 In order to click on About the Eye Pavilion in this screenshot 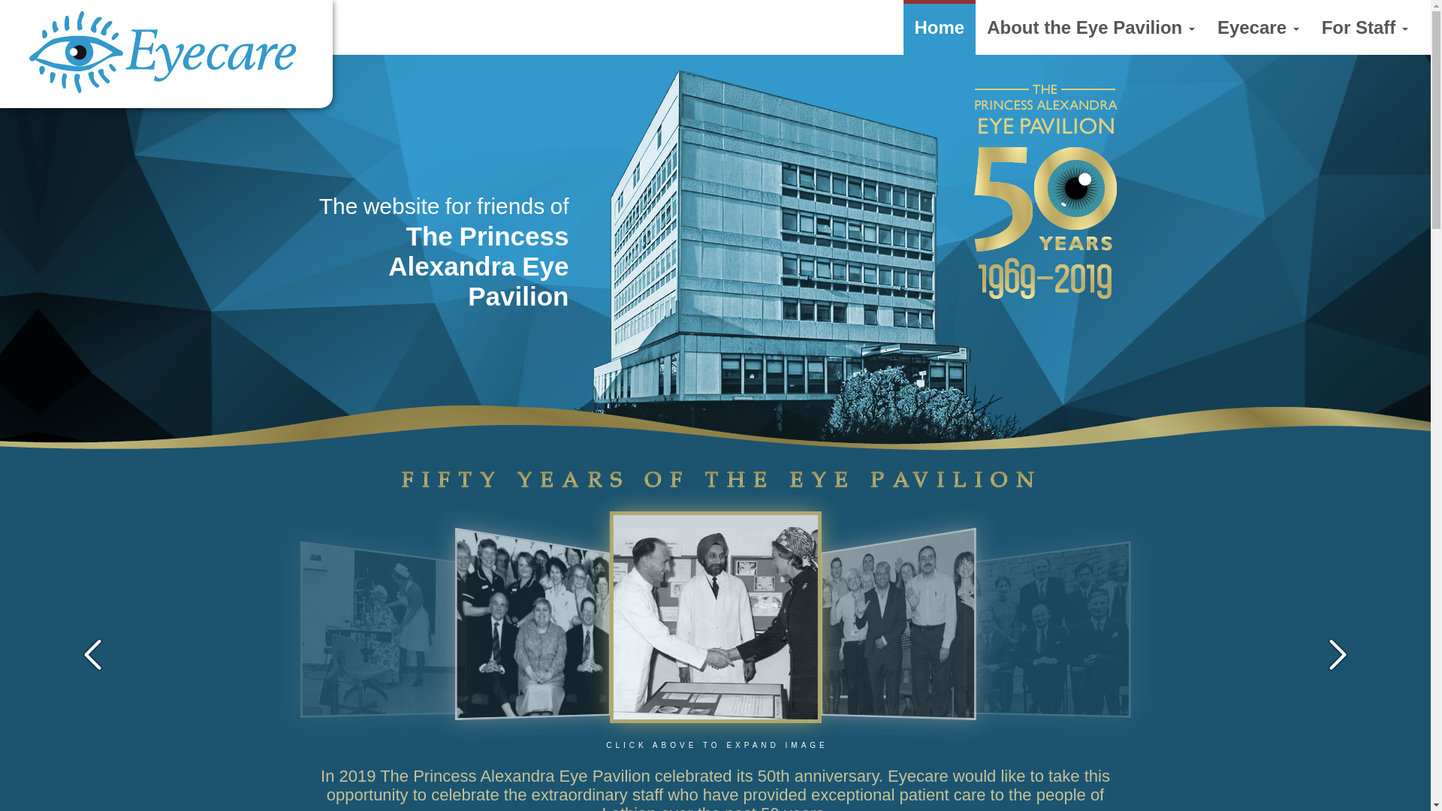, I will do `click(1091, 27)`.